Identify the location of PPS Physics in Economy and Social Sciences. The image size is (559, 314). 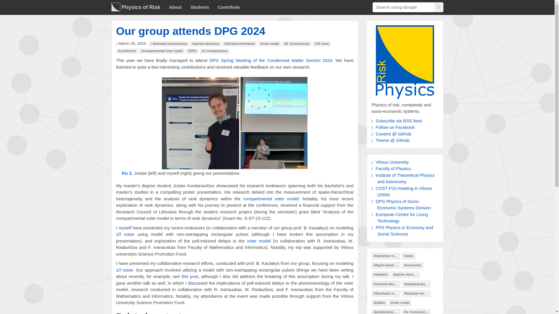
(404, 231).